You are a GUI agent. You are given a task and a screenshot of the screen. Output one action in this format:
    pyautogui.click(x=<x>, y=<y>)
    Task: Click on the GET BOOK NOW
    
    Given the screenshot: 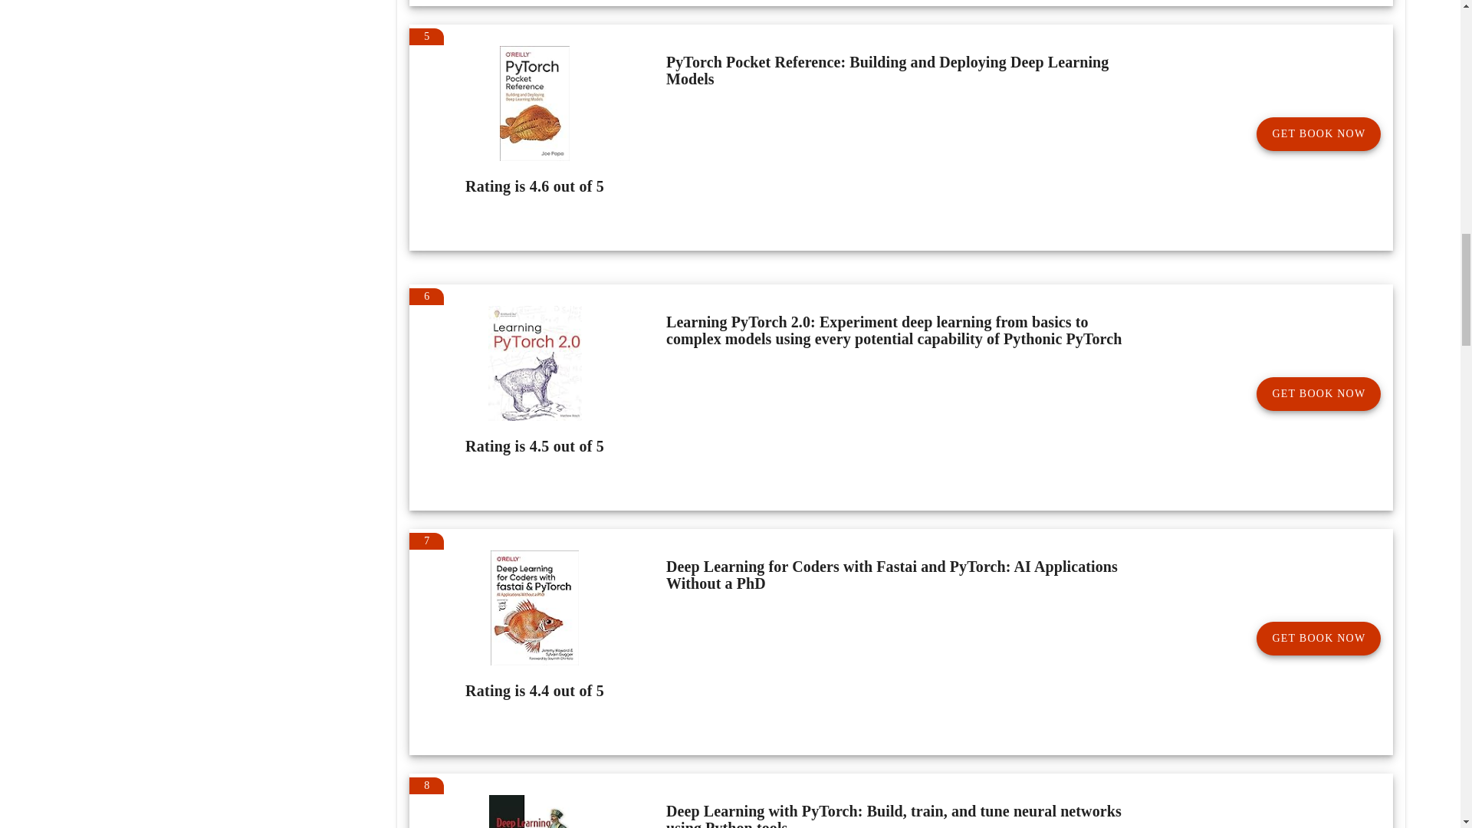 What is the action you would take?
    pyautogui.click(x=1319, y=639)
    